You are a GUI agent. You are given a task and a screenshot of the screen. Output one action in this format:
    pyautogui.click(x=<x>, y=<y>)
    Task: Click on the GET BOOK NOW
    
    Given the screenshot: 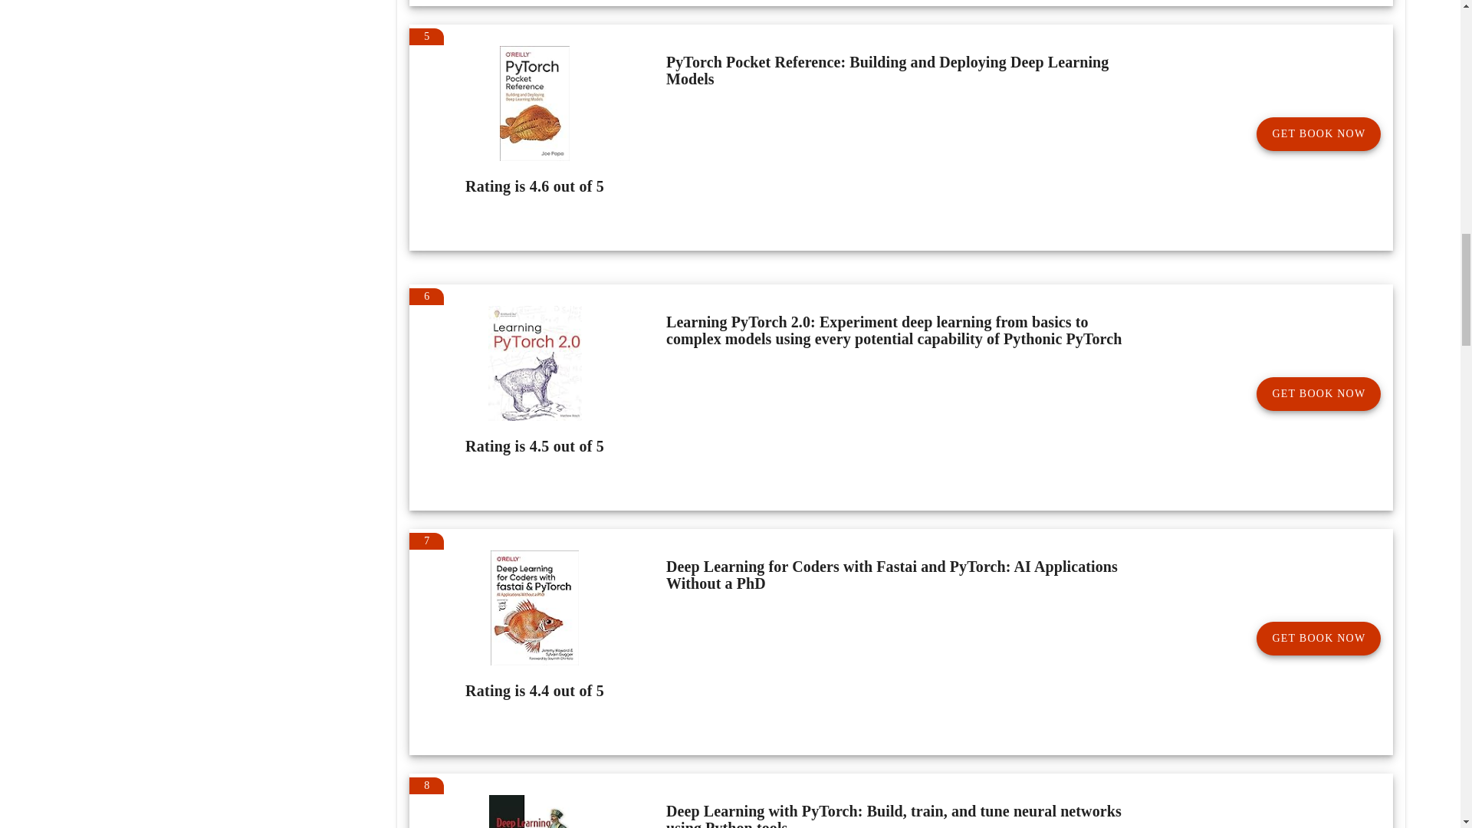 What is the action you would take?
    pyautogui.click(x=1319, y=639)
    